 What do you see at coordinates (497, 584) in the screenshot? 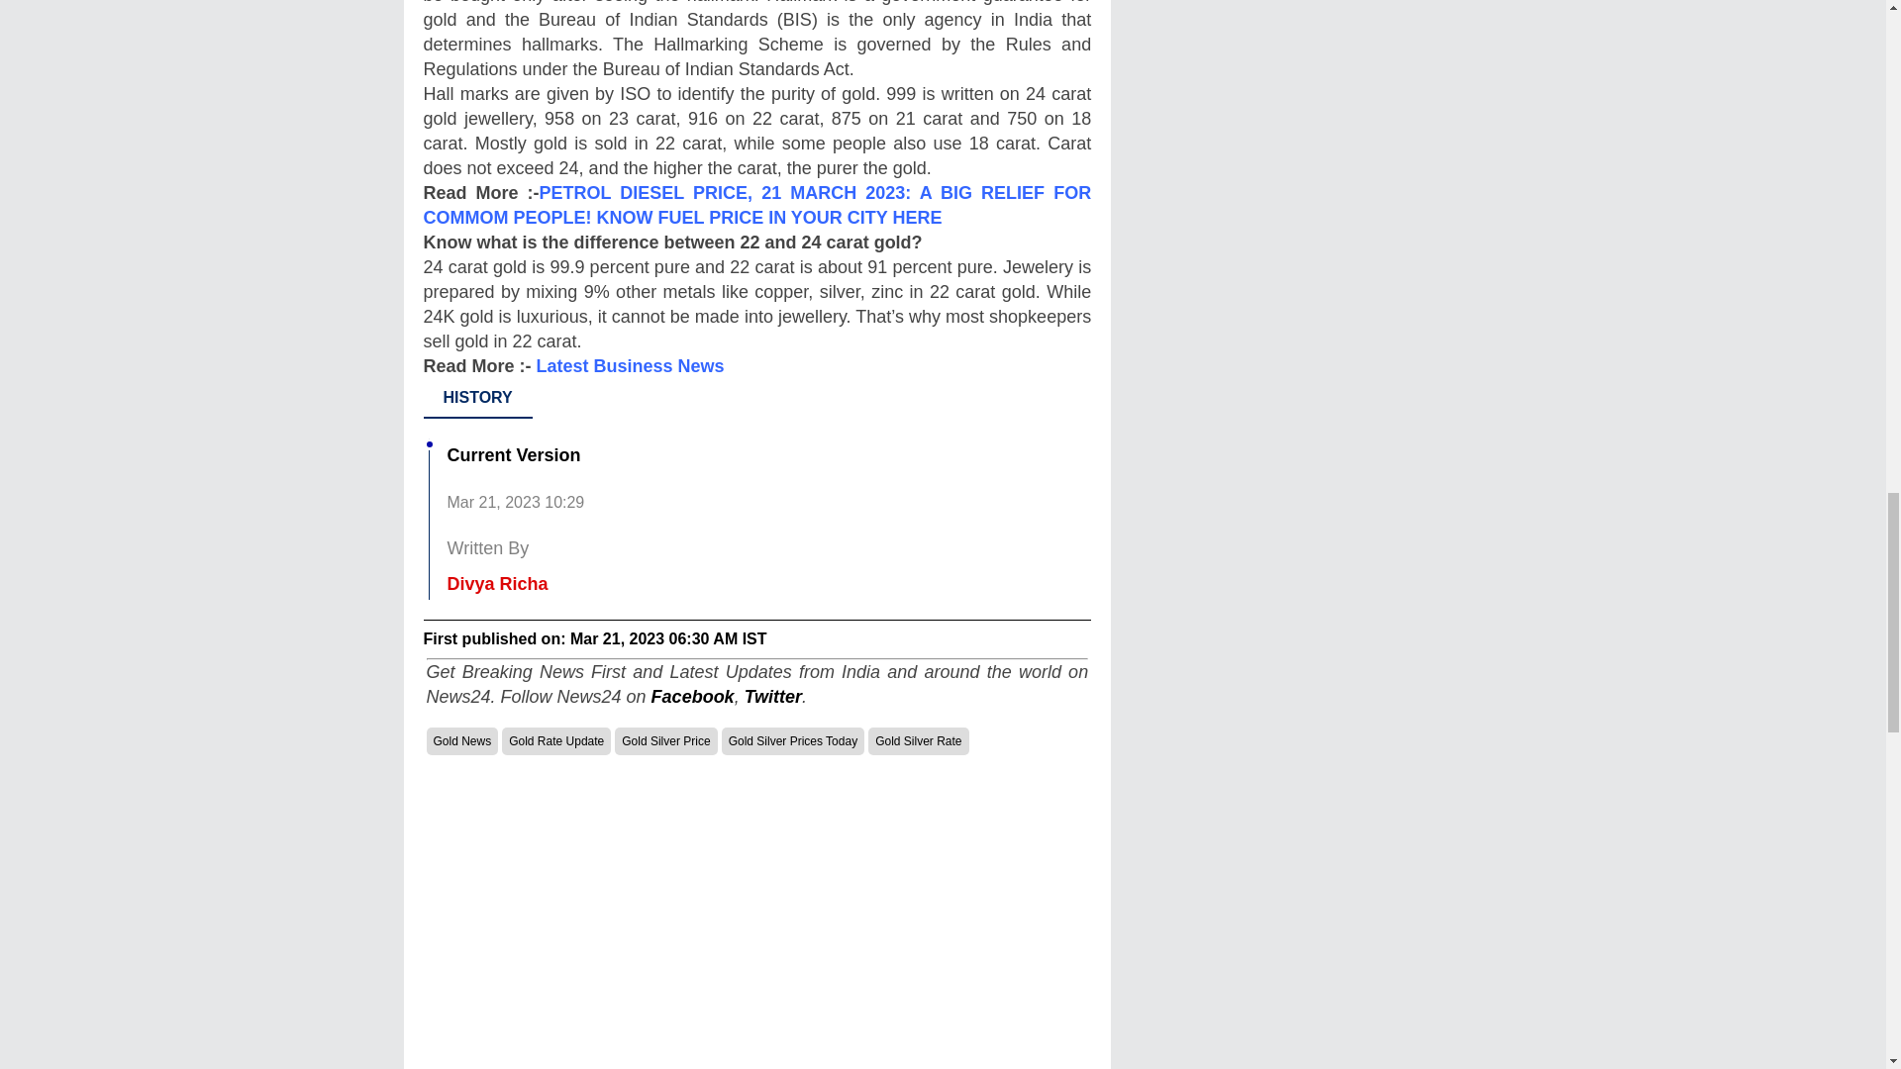
I see `Divya Richa` at bounding box center [497, 584].